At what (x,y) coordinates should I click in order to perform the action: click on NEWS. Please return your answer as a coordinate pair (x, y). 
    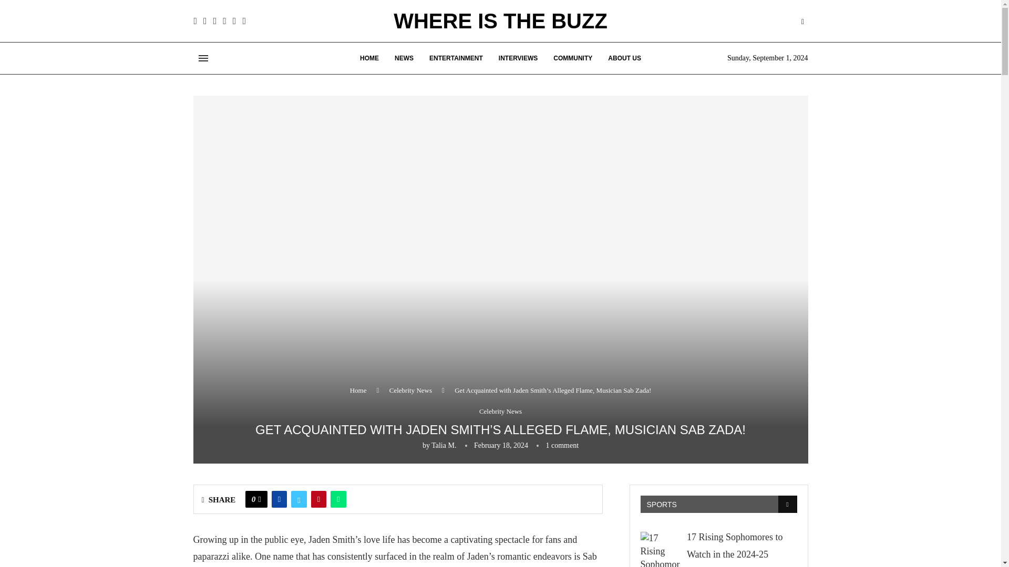
    Looking at the image, I should click on (404, 58).